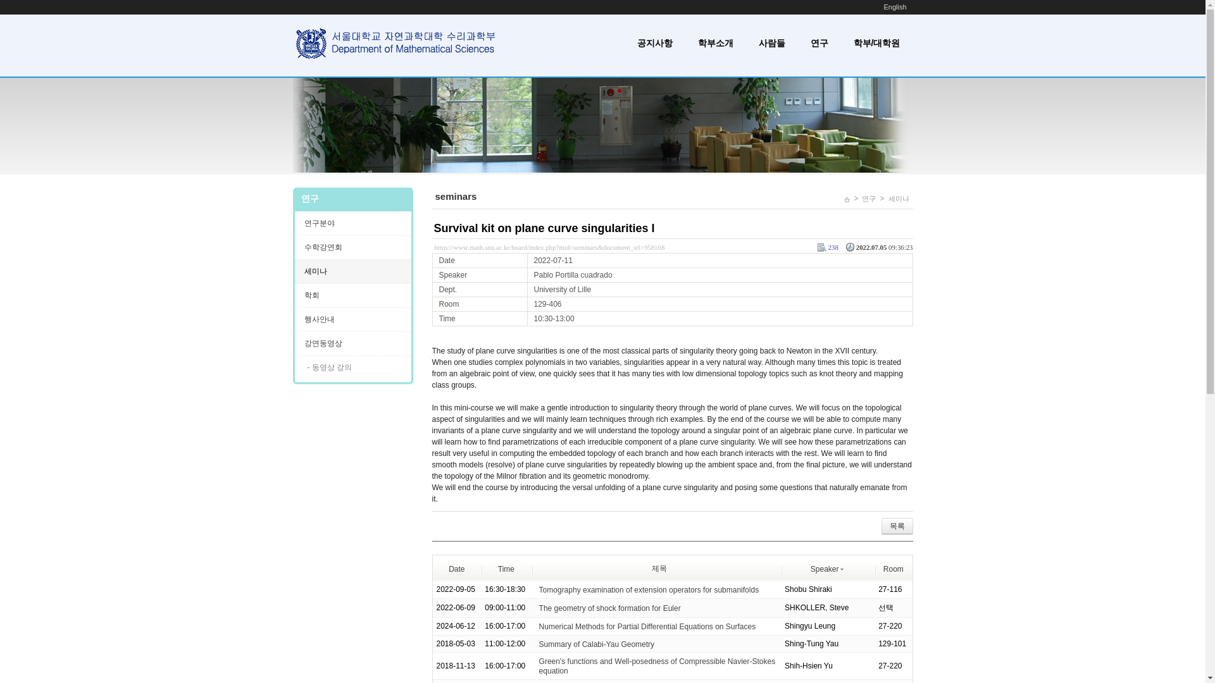 The height and width of the screenshot is (683, 1215). I want to click on Date, so click(456, 569).